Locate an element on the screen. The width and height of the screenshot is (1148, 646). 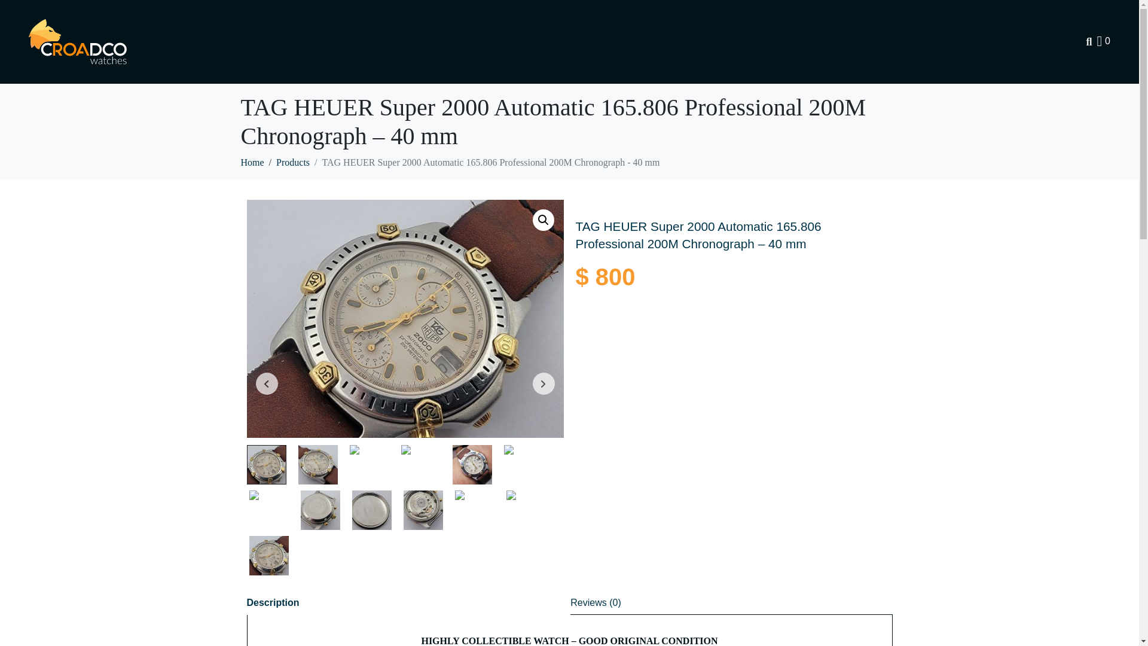
Products is located at coordinates (293, 162).